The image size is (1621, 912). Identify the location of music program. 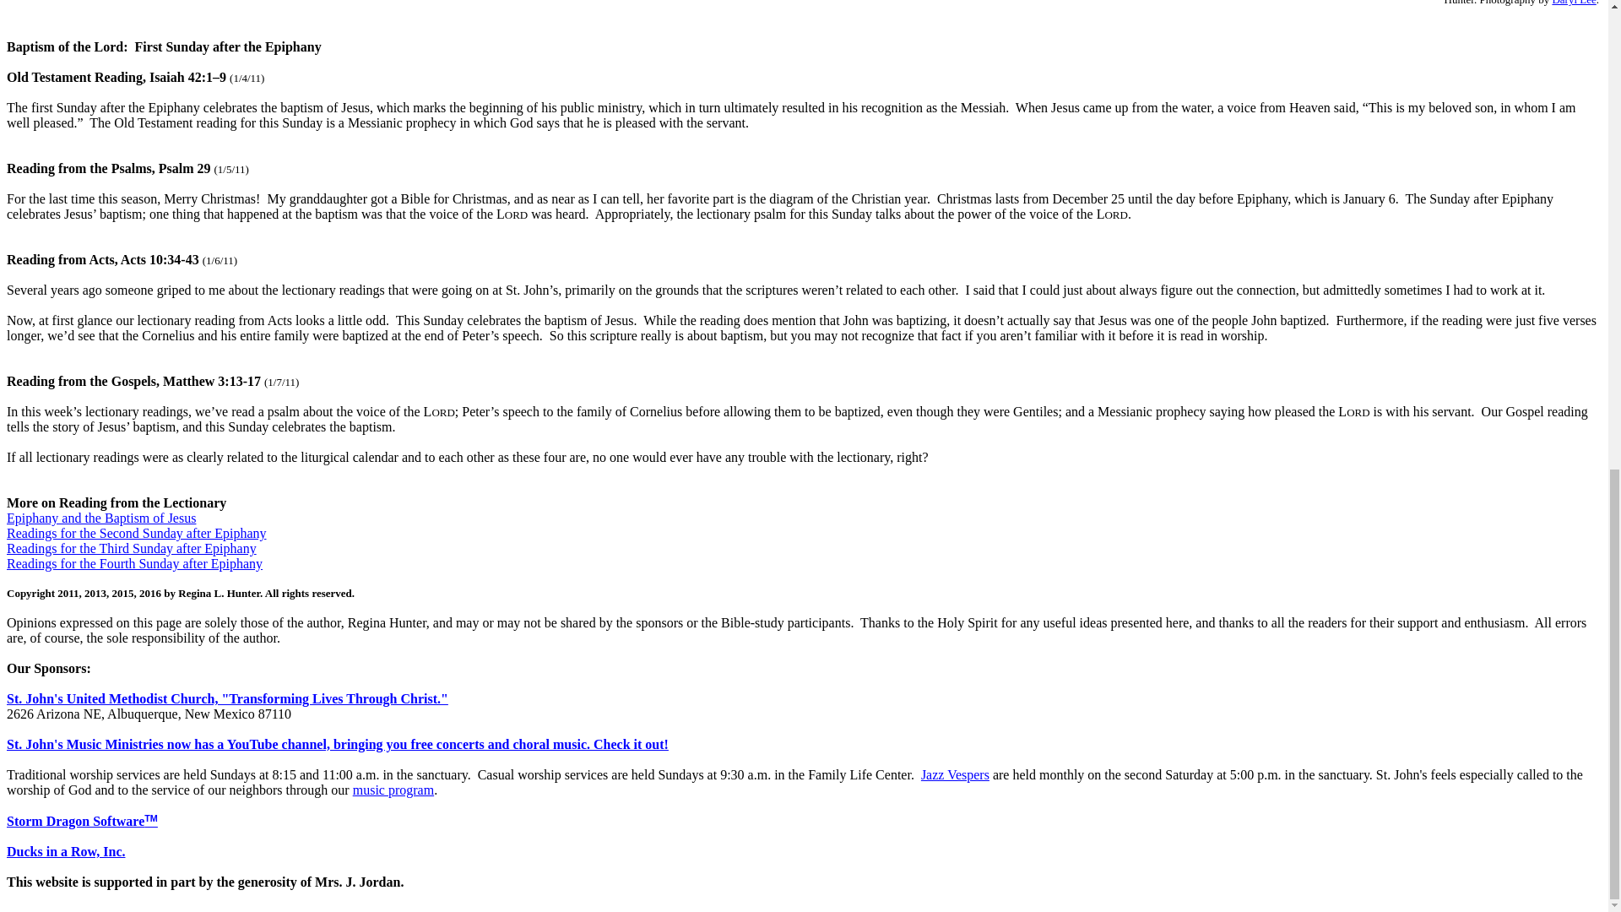
(393, 789).